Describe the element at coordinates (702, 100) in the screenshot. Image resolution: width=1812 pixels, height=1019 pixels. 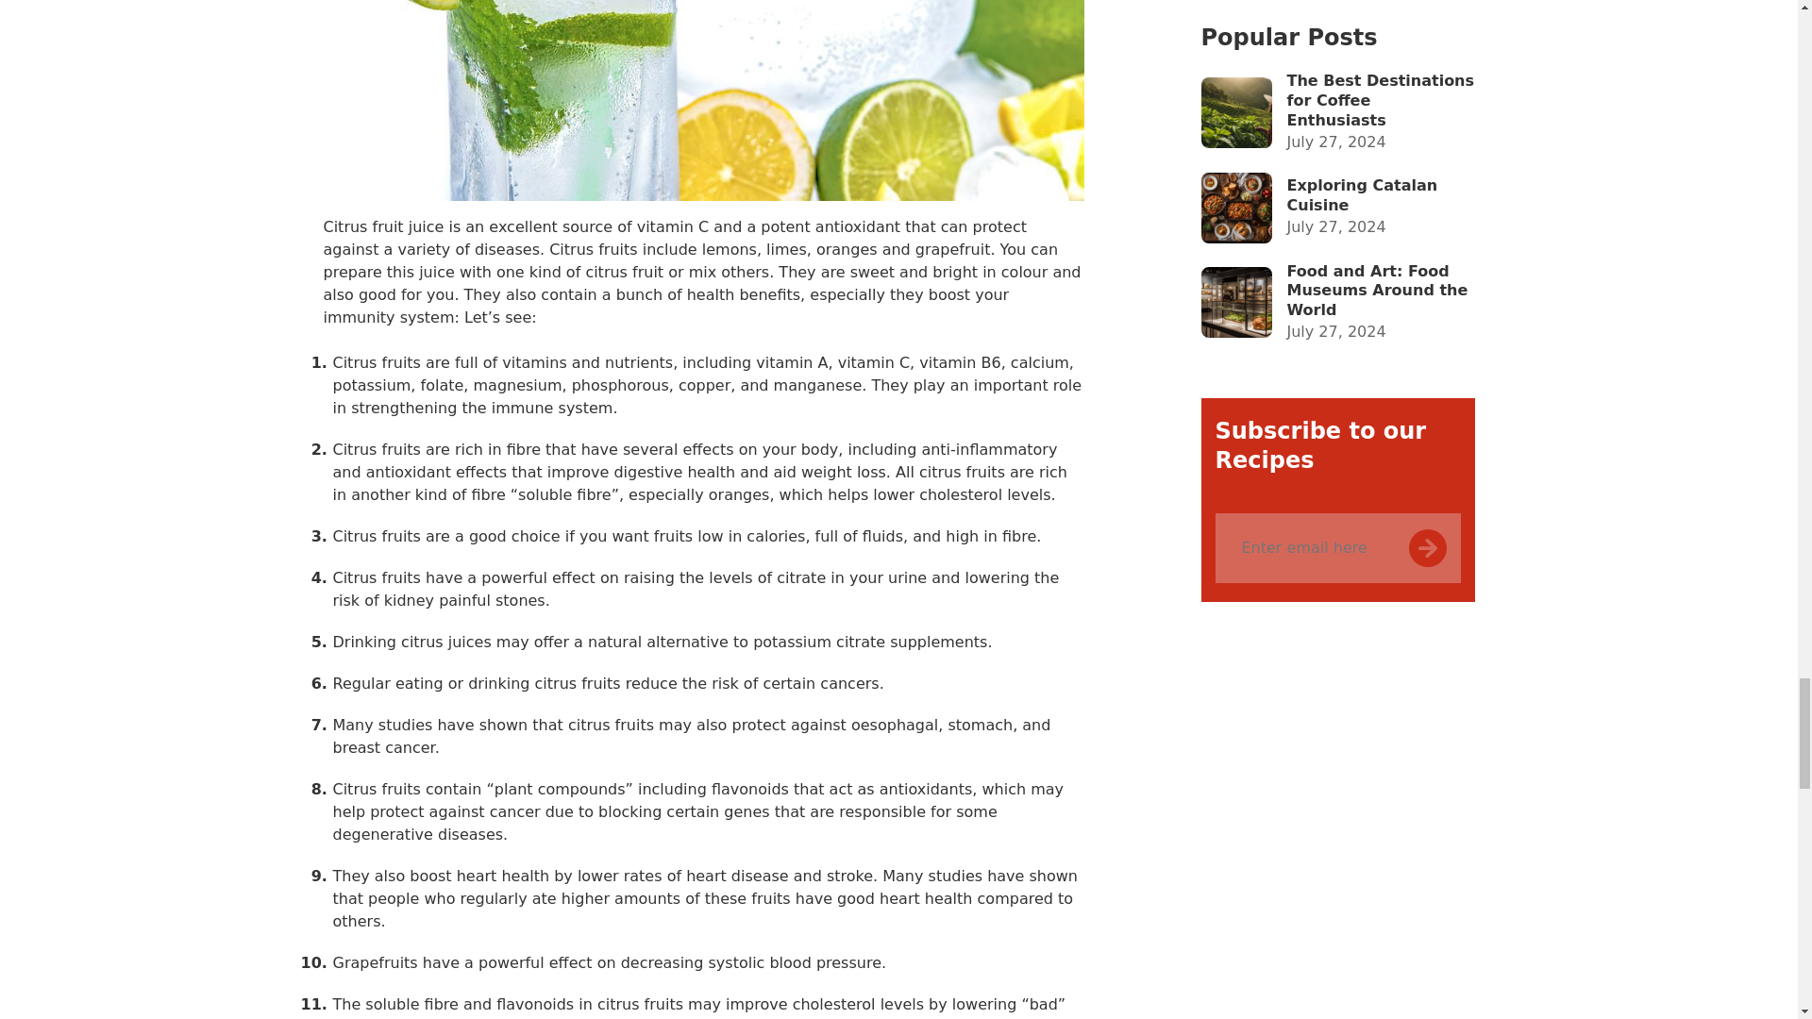
I see `drink 1532300 960 720` at that location.